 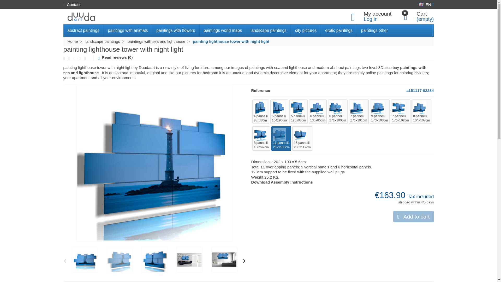 What do you see at coordinates (83, 30) in the screenshot?
I see `abstract paintings` at bounding box center [83, 30].